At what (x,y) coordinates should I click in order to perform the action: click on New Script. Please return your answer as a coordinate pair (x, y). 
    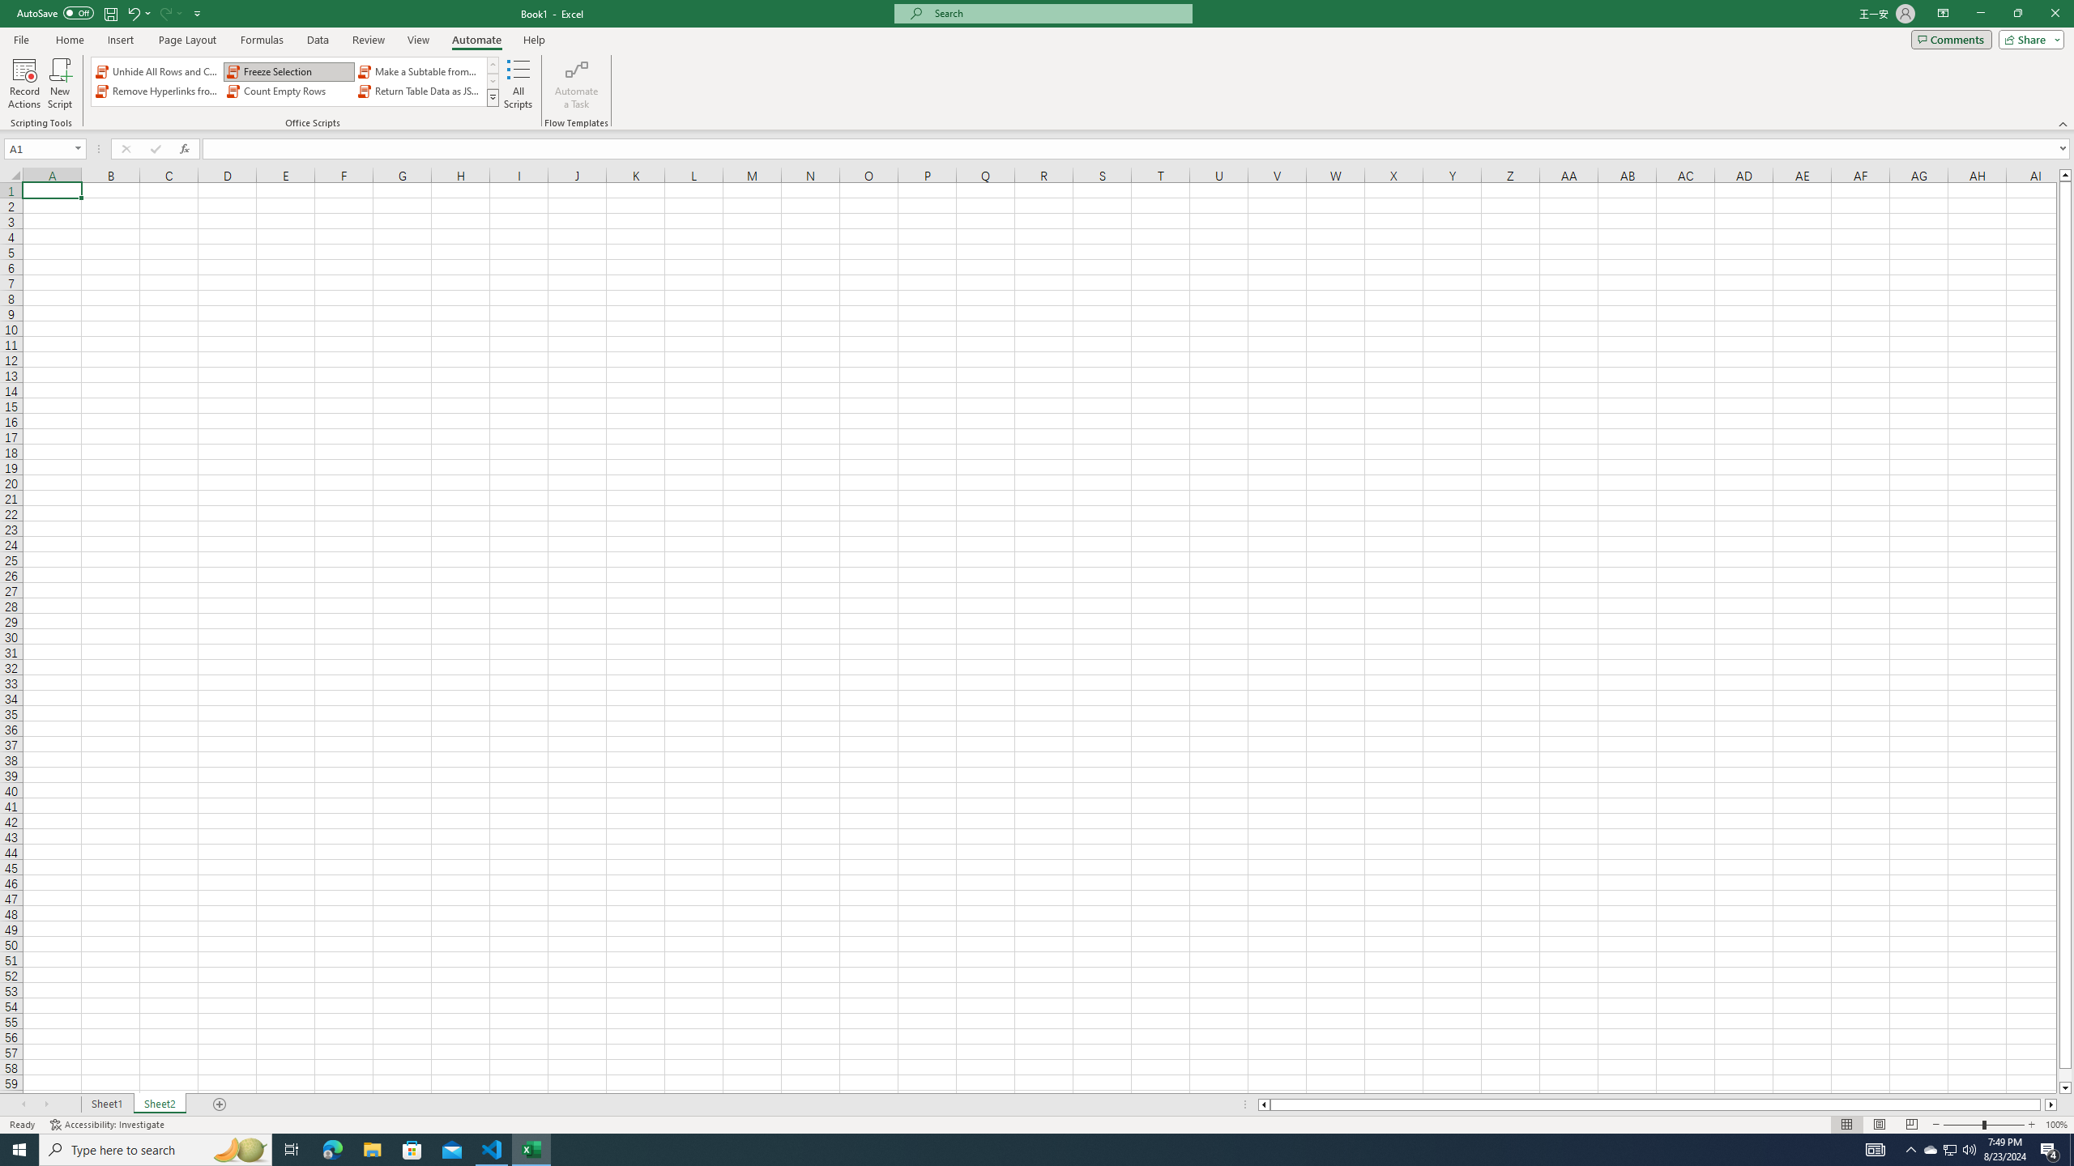
    Looking at the image, I should click on (60, 83).